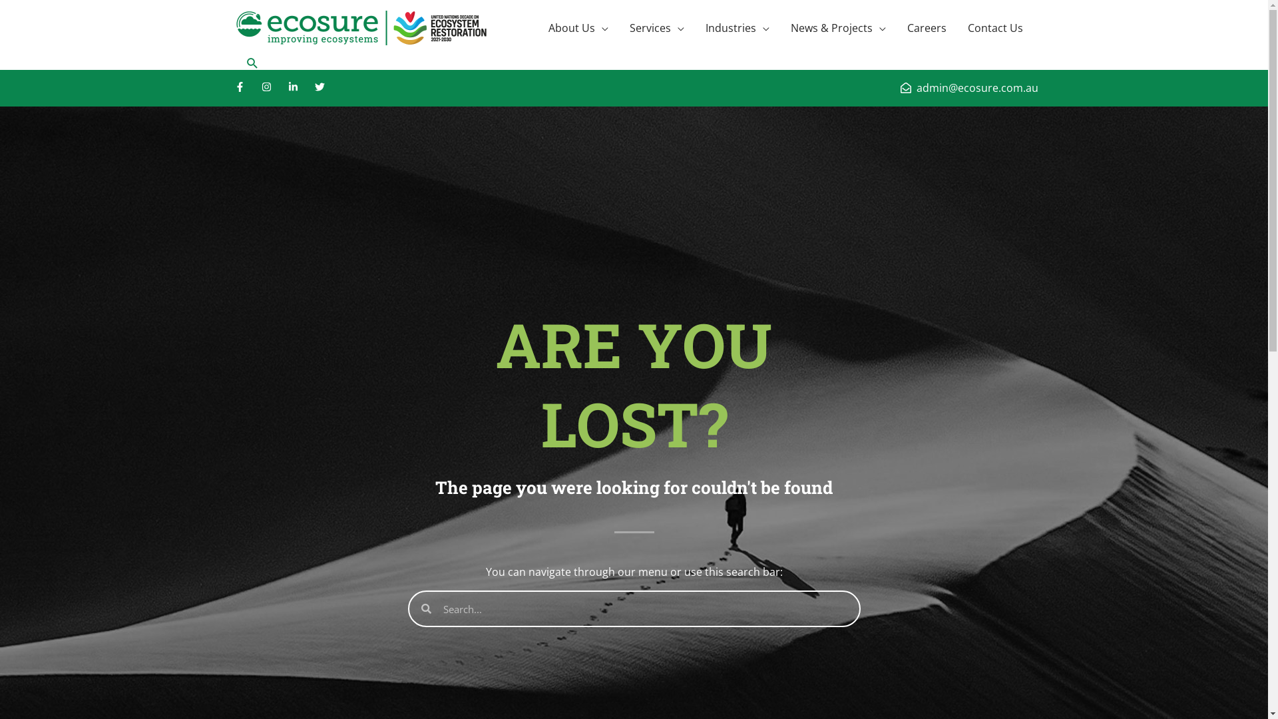 The height and width of the screenshot is (719, 1278). What do you see at coordinates (996, 28) in the screenshot?
I see `Contact Us` at bounding box center [996, 28].